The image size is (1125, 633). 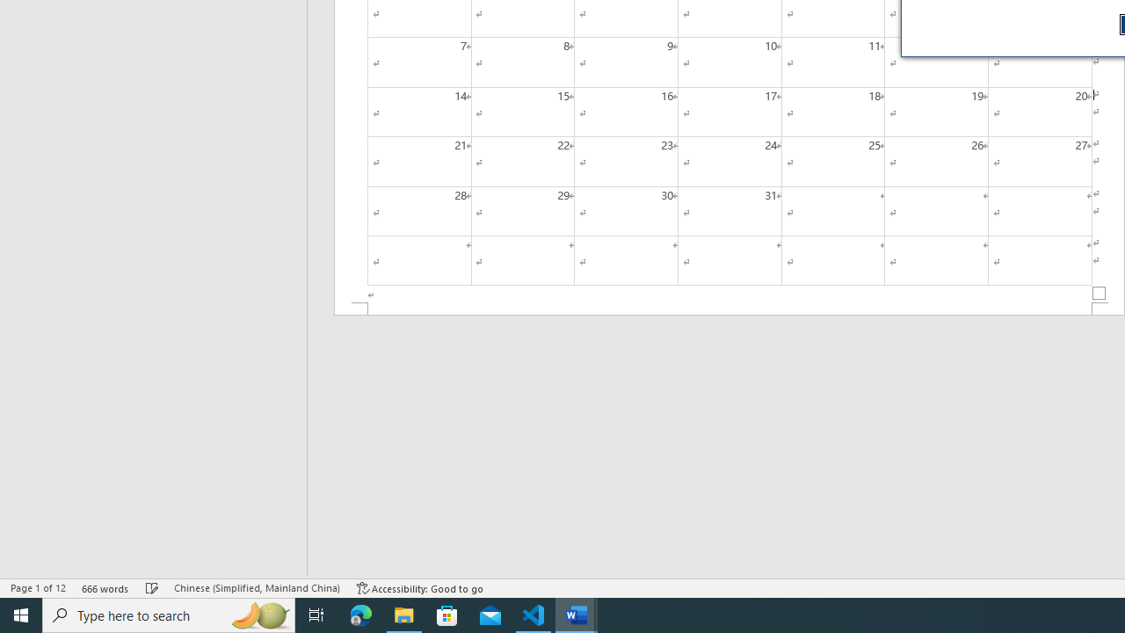 What do you see at coordinates (447, 615) in the screenshot?
I see `Microsoft Store` at bounding box center [447, 615].